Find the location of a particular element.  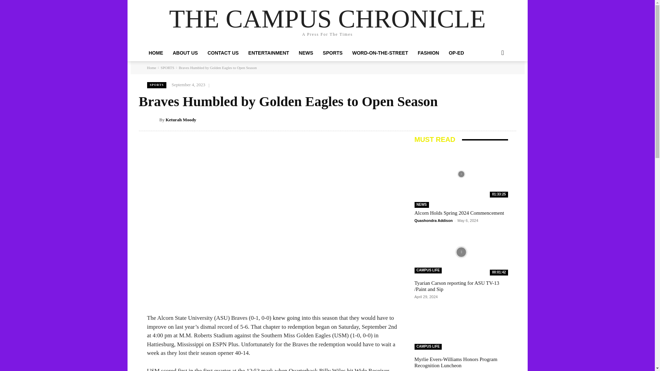

ABOUT US is located at coordinates (185, 53).